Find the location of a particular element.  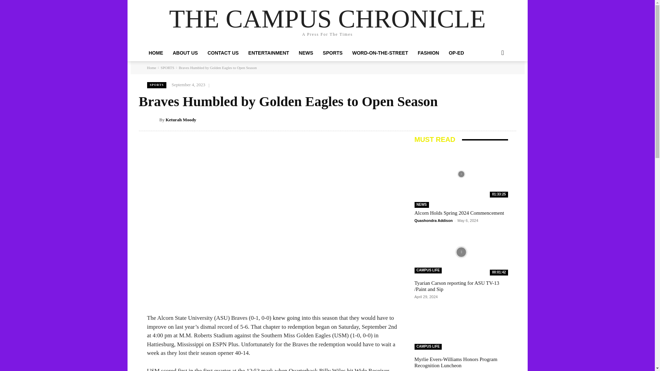

ABOUT US is located at coordinates (185, 53).